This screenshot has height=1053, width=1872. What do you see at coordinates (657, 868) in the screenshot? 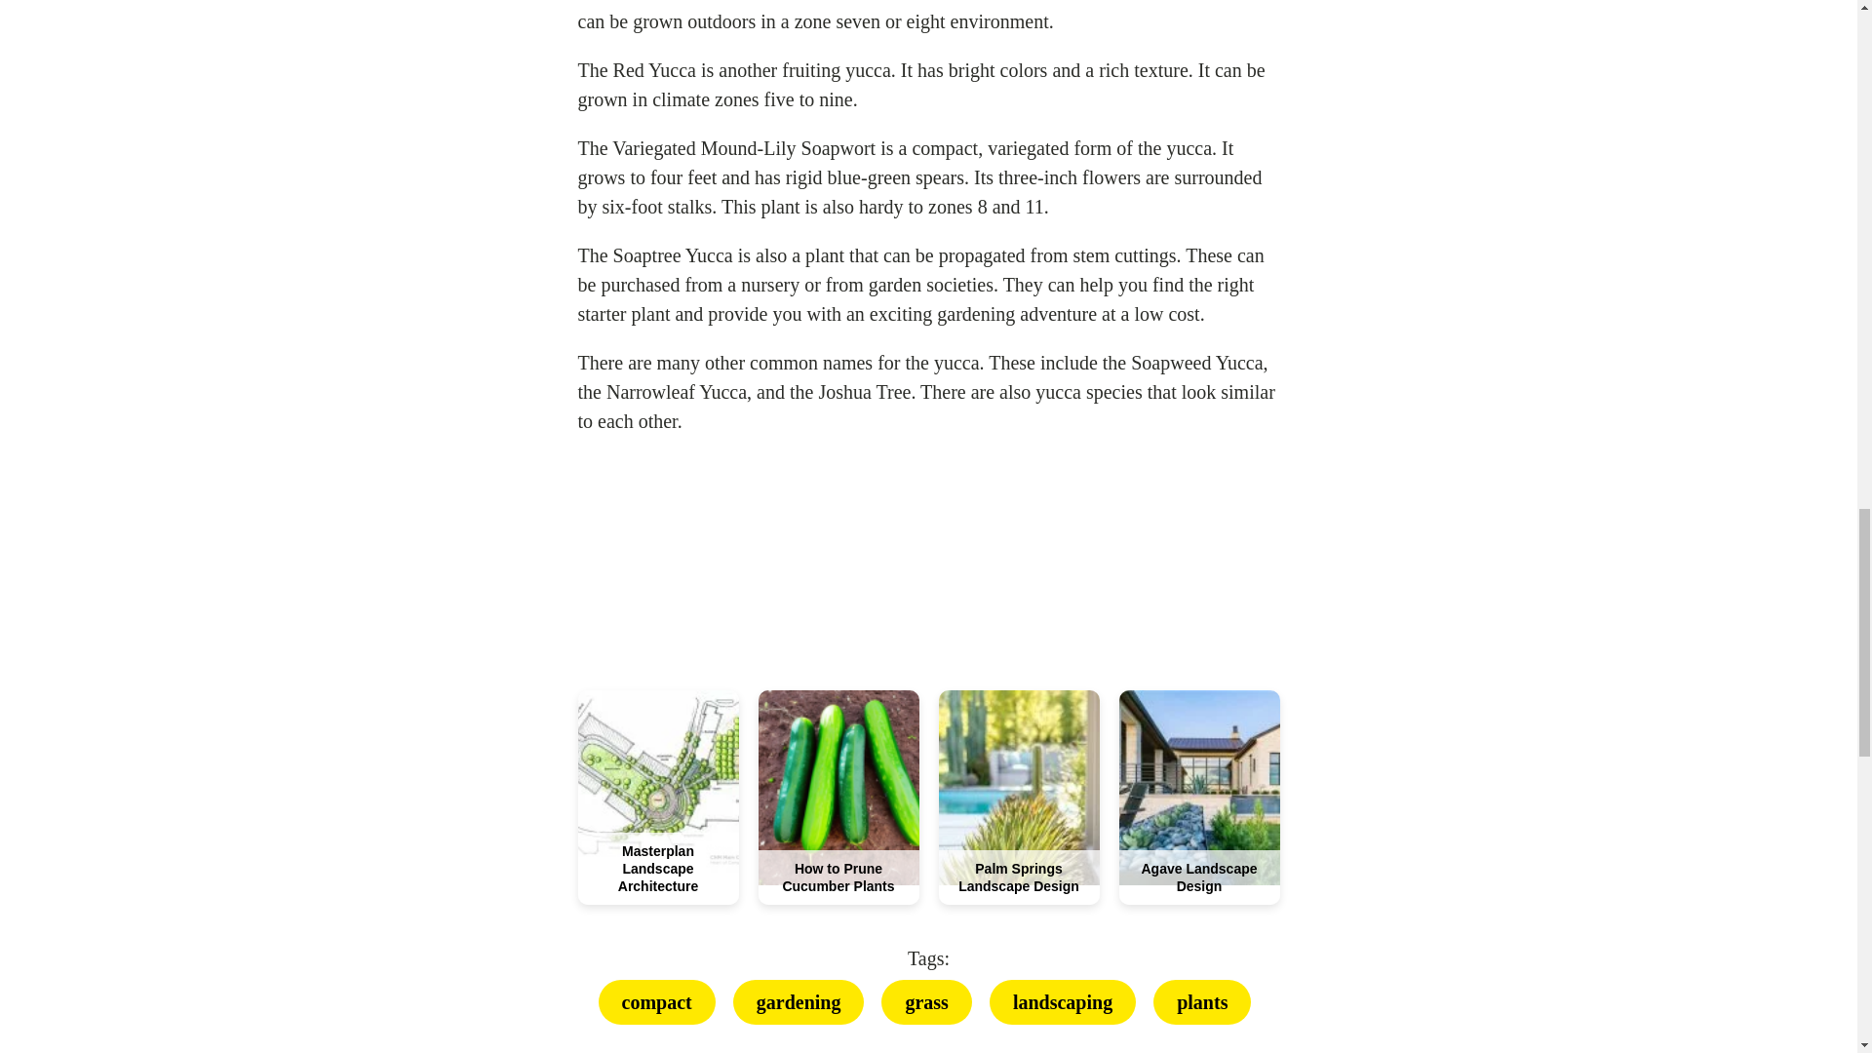
I see `Masterplan Landscape Architecture` at bounding box center [657, 868].